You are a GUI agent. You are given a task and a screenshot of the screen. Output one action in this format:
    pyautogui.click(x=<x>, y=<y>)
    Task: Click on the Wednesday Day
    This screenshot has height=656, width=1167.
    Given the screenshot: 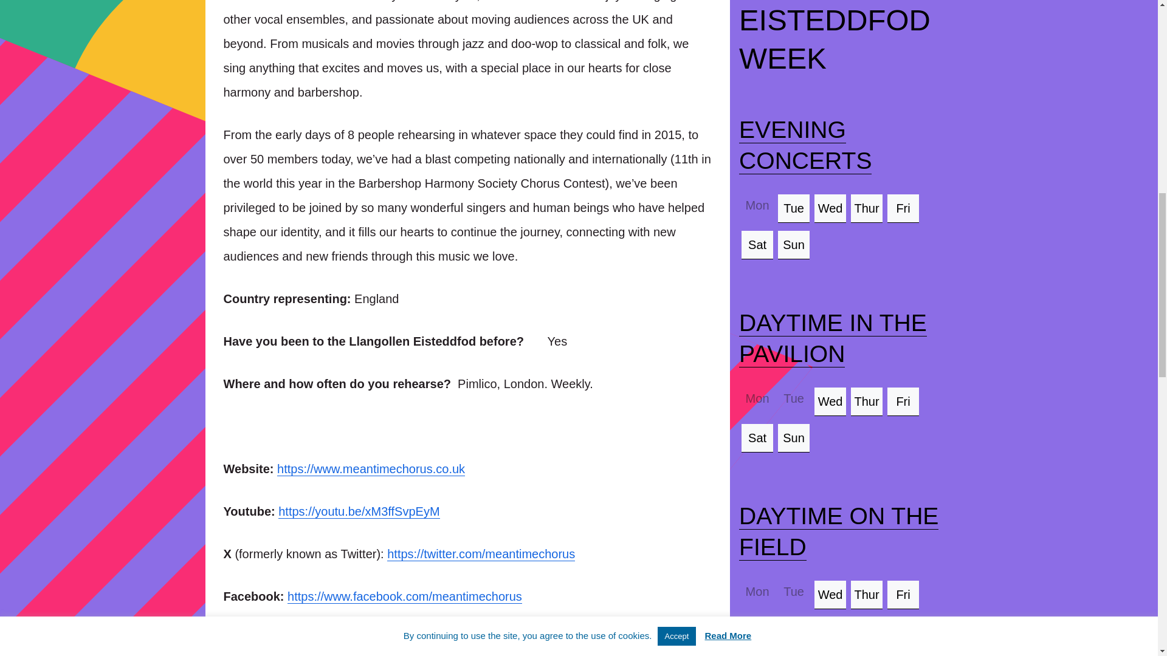 What is the action you would take?
    pyautogui.click(x=830, y=401)
    